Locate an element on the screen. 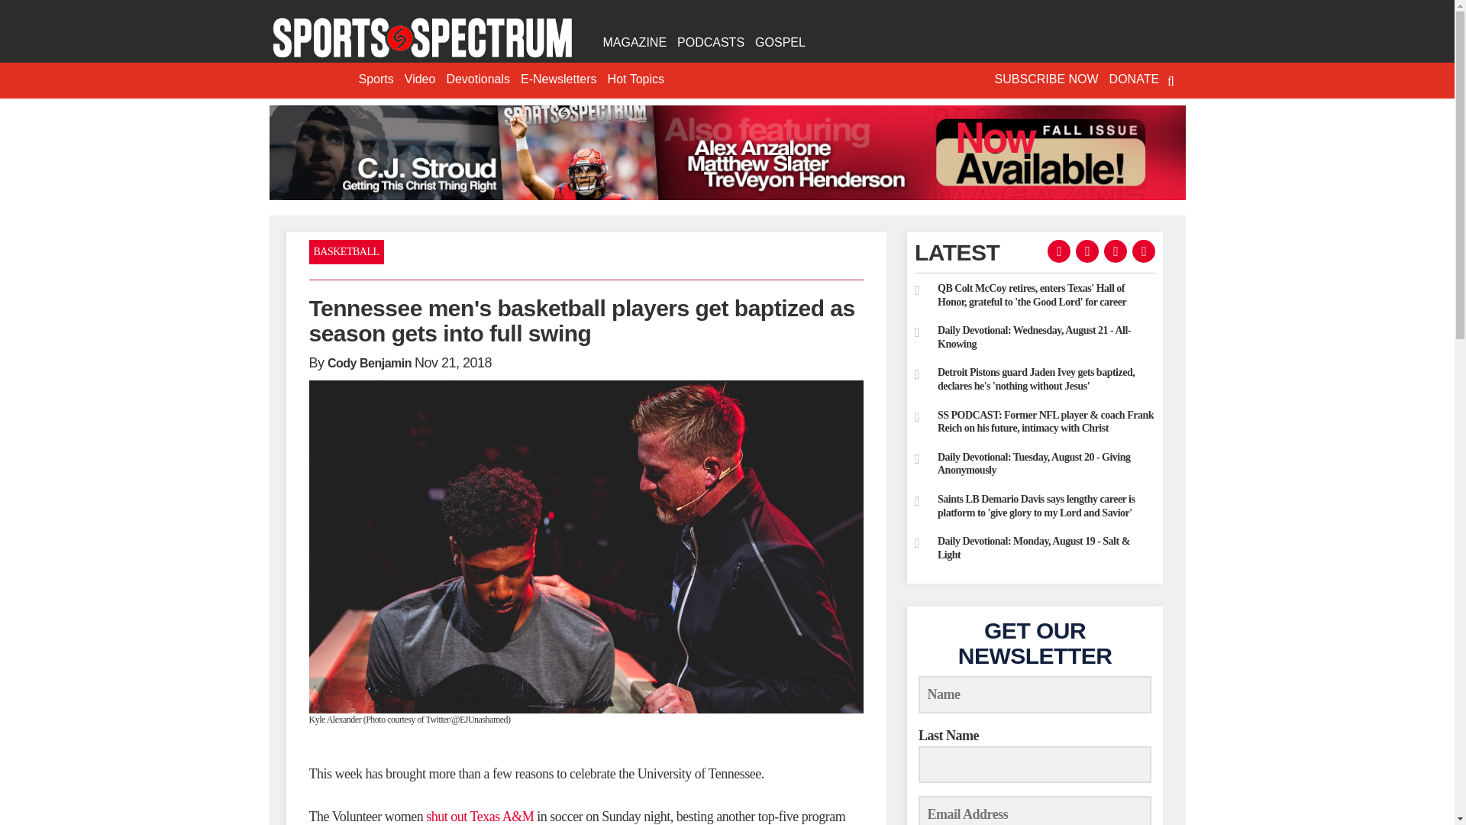 The image size is (1466, 825). PODCASTS is located at coordinates (710, 43).